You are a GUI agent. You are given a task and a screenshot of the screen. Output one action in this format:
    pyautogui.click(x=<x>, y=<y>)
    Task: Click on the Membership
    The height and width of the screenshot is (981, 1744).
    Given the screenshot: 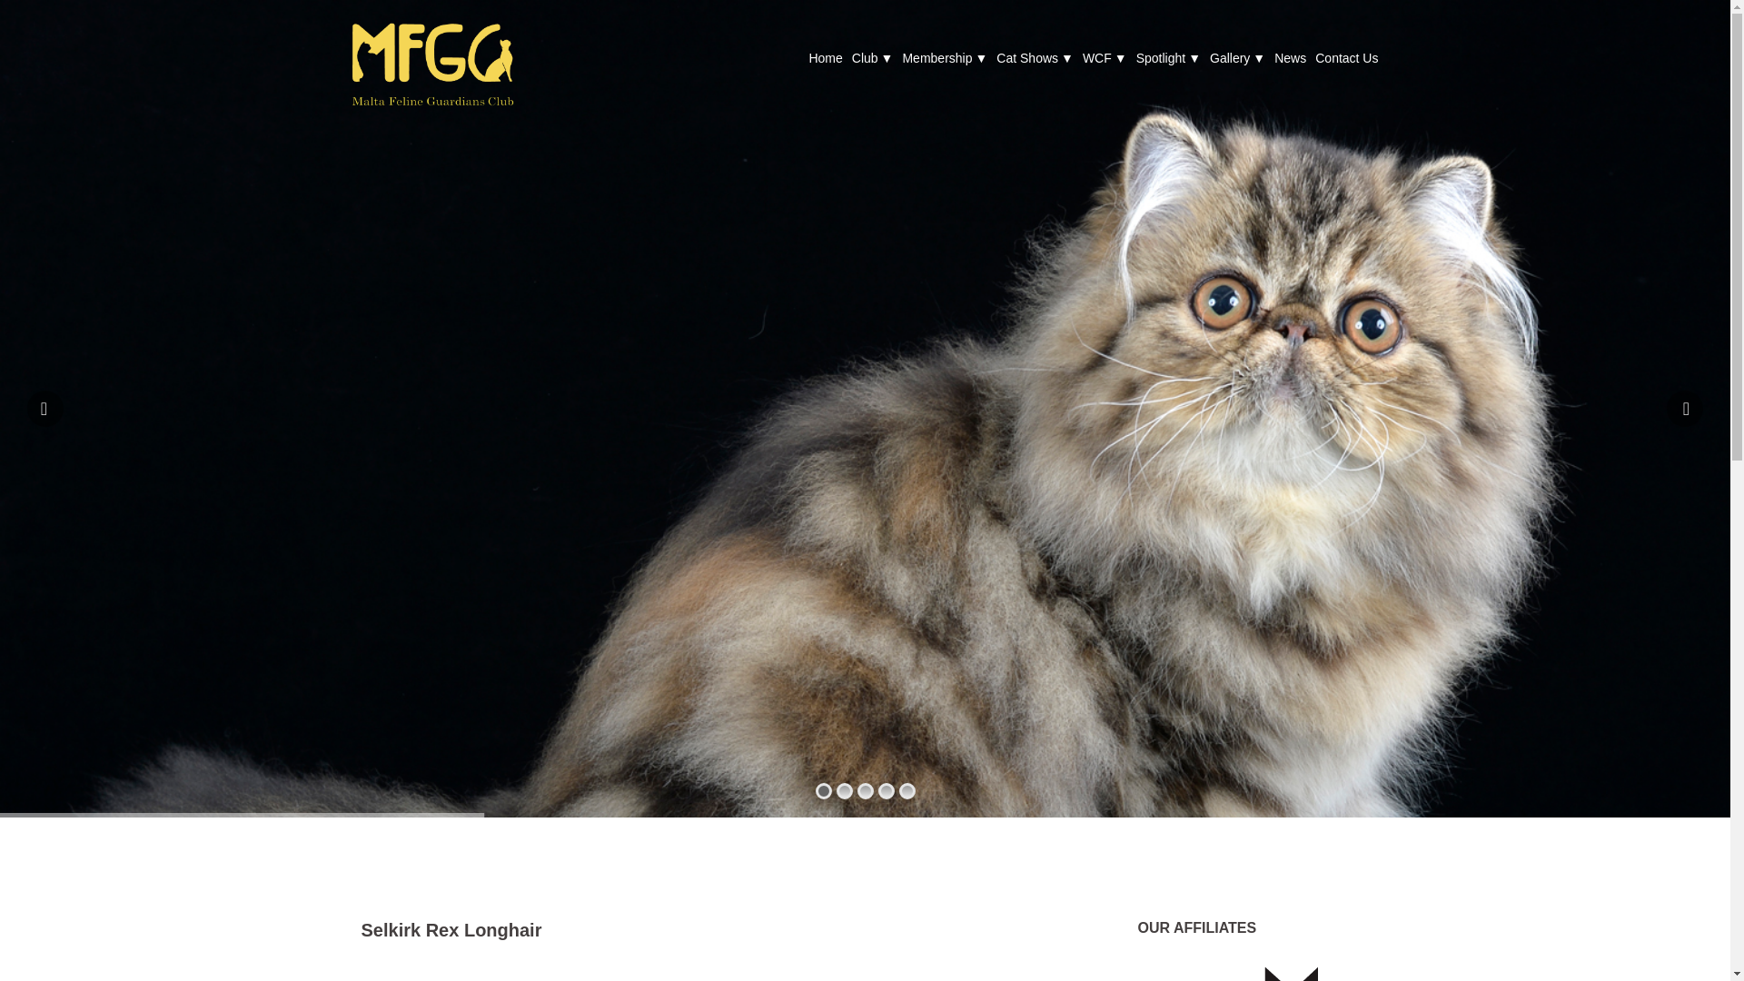 What is the action you would take?
    pyautogui.click(x=944, y=57)
    